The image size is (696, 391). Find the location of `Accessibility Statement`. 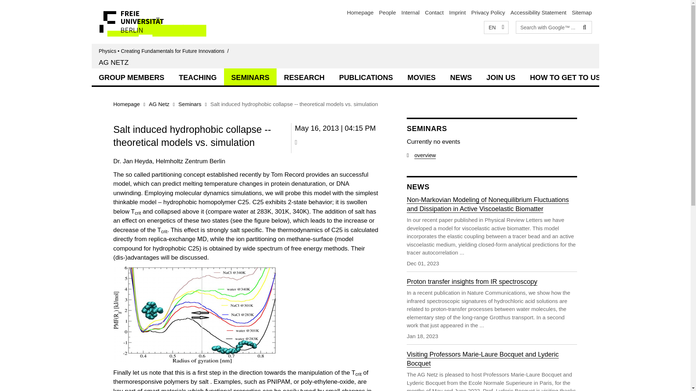

Accessibility Statement is located at coordinates (538, 12).